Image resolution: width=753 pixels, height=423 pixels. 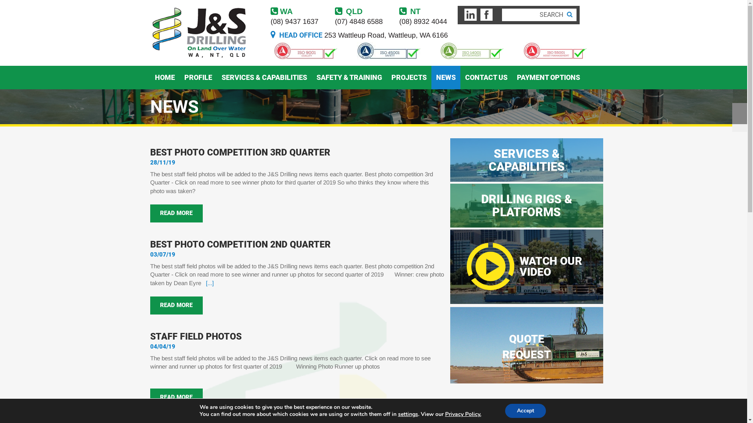 I want to click on Accept, so click(x=526, y=411).